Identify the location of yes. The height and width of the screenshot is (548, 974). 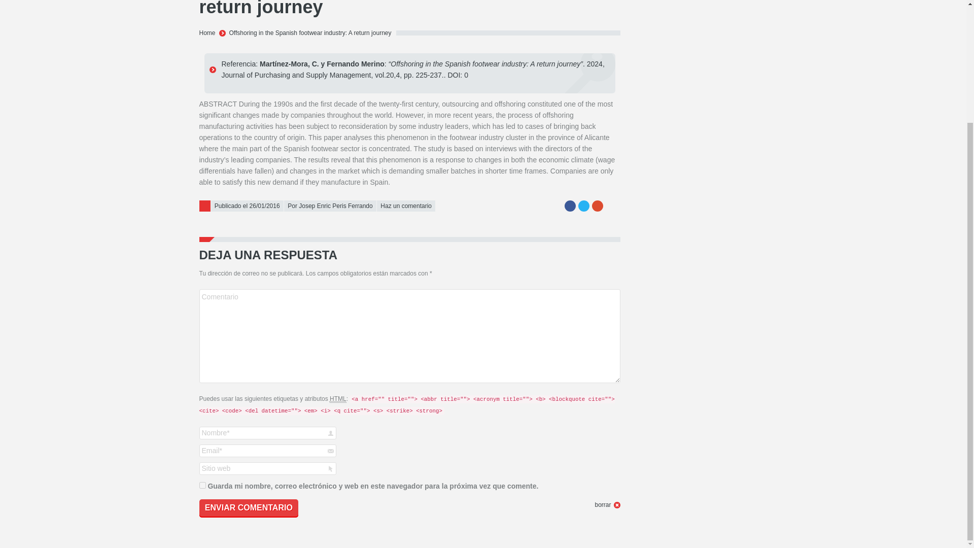
(202, 485).